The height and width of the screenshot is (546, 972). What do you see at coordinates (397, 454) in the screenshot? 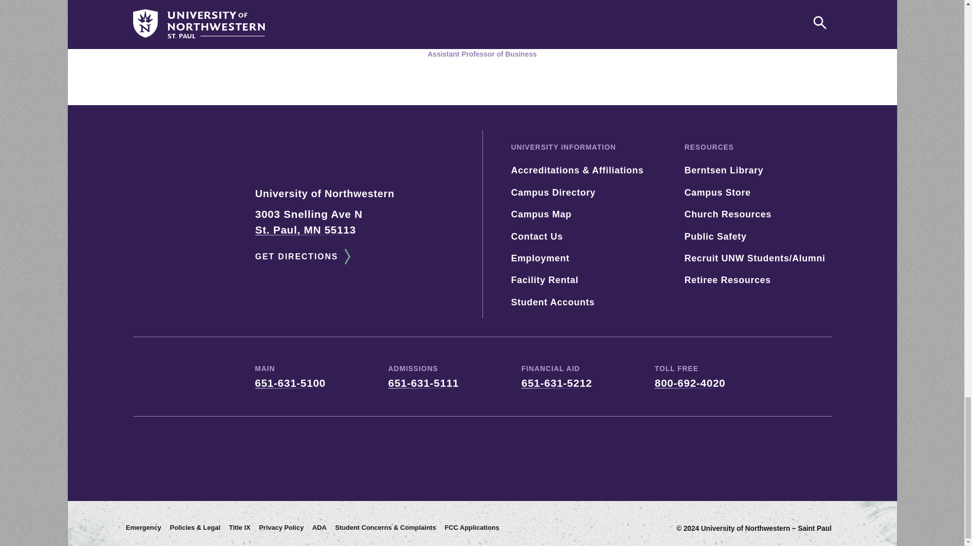
I see `Social Twitter` at bounding box center [397, 454].